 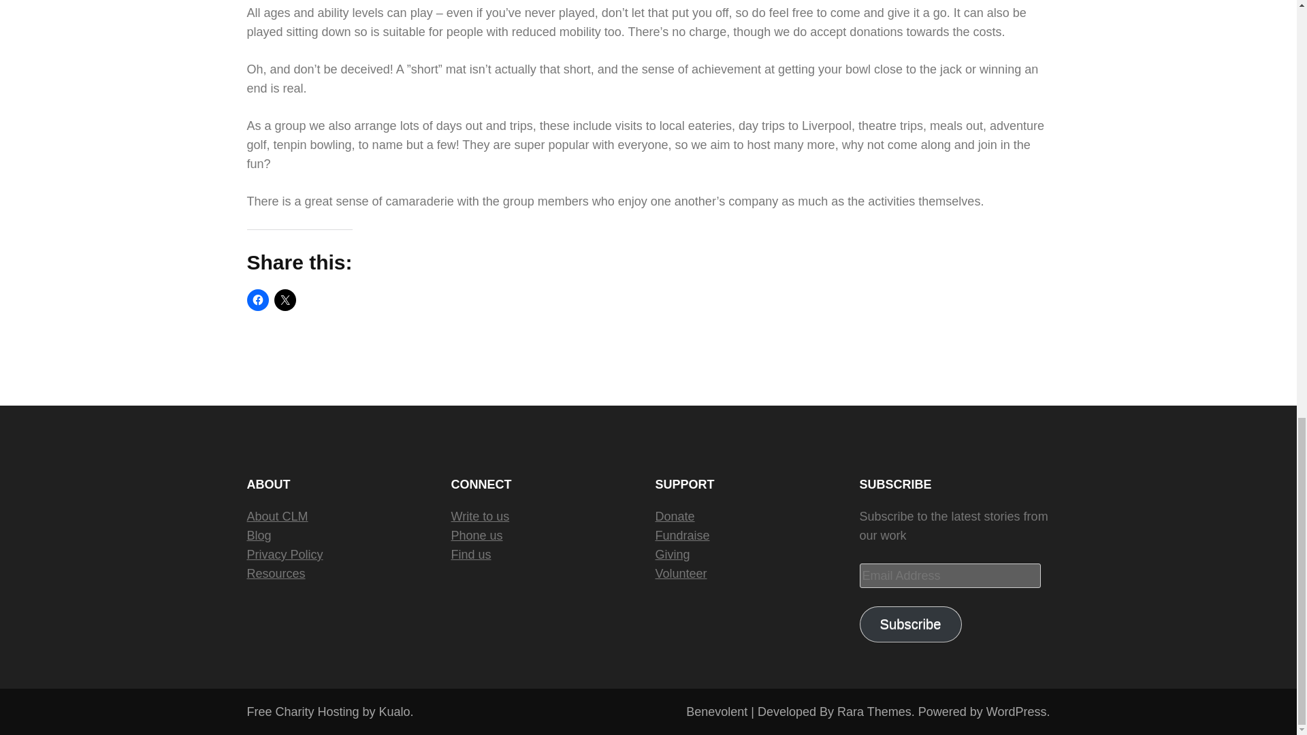 I want to click on Click to share on X, so click(x=284, y=299).